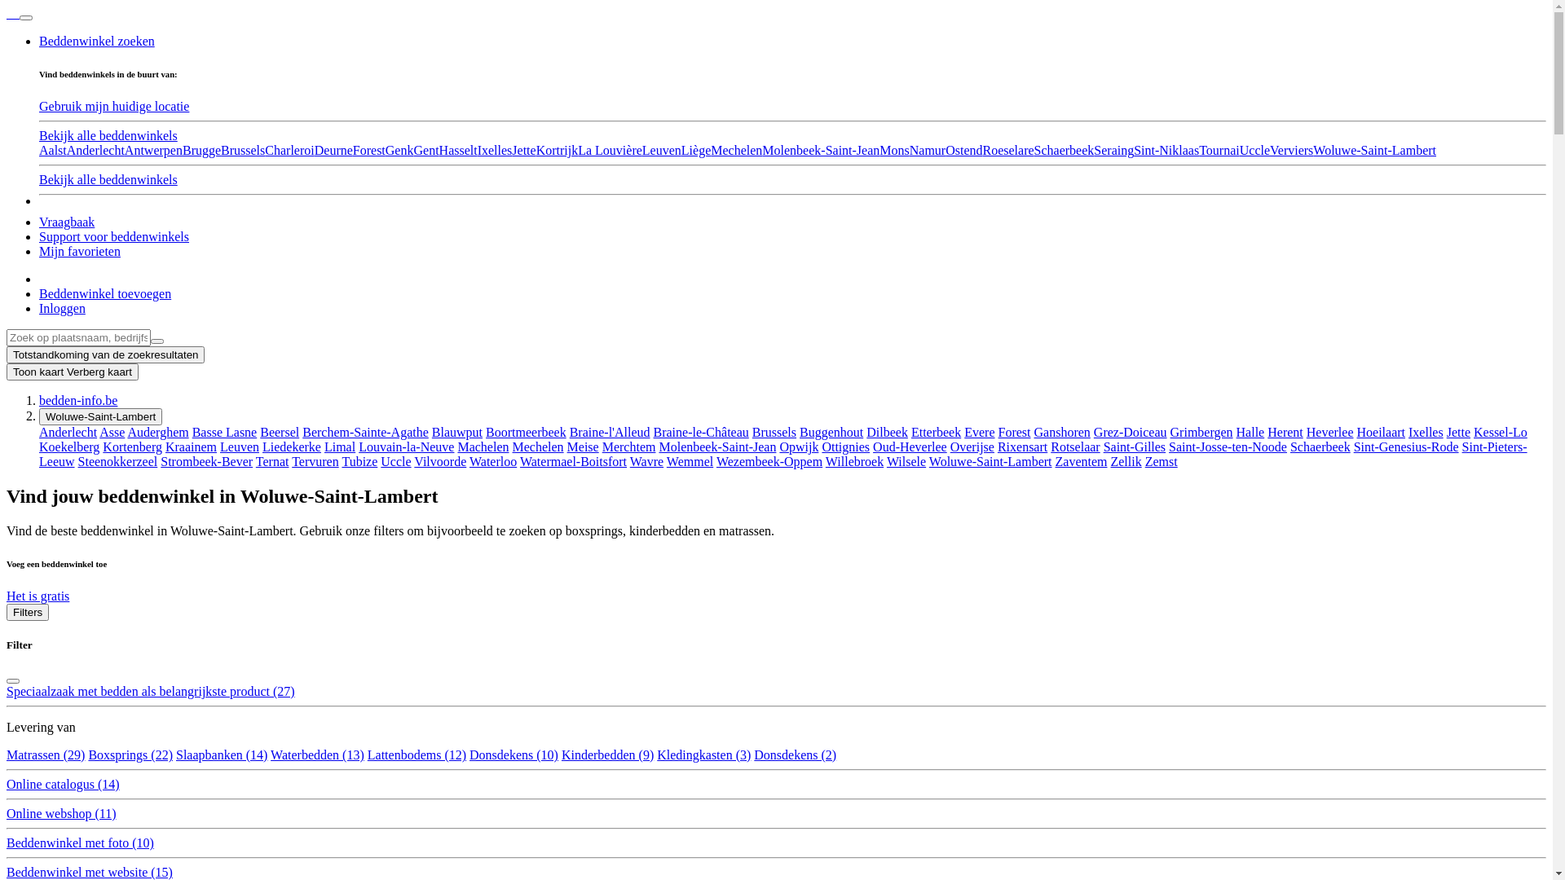 This screenshot has width=1565, height=880. What do you see at coordinates (1113, 150) in the screenshot?
I see `Seraing` at bounding box center [1113, 150].